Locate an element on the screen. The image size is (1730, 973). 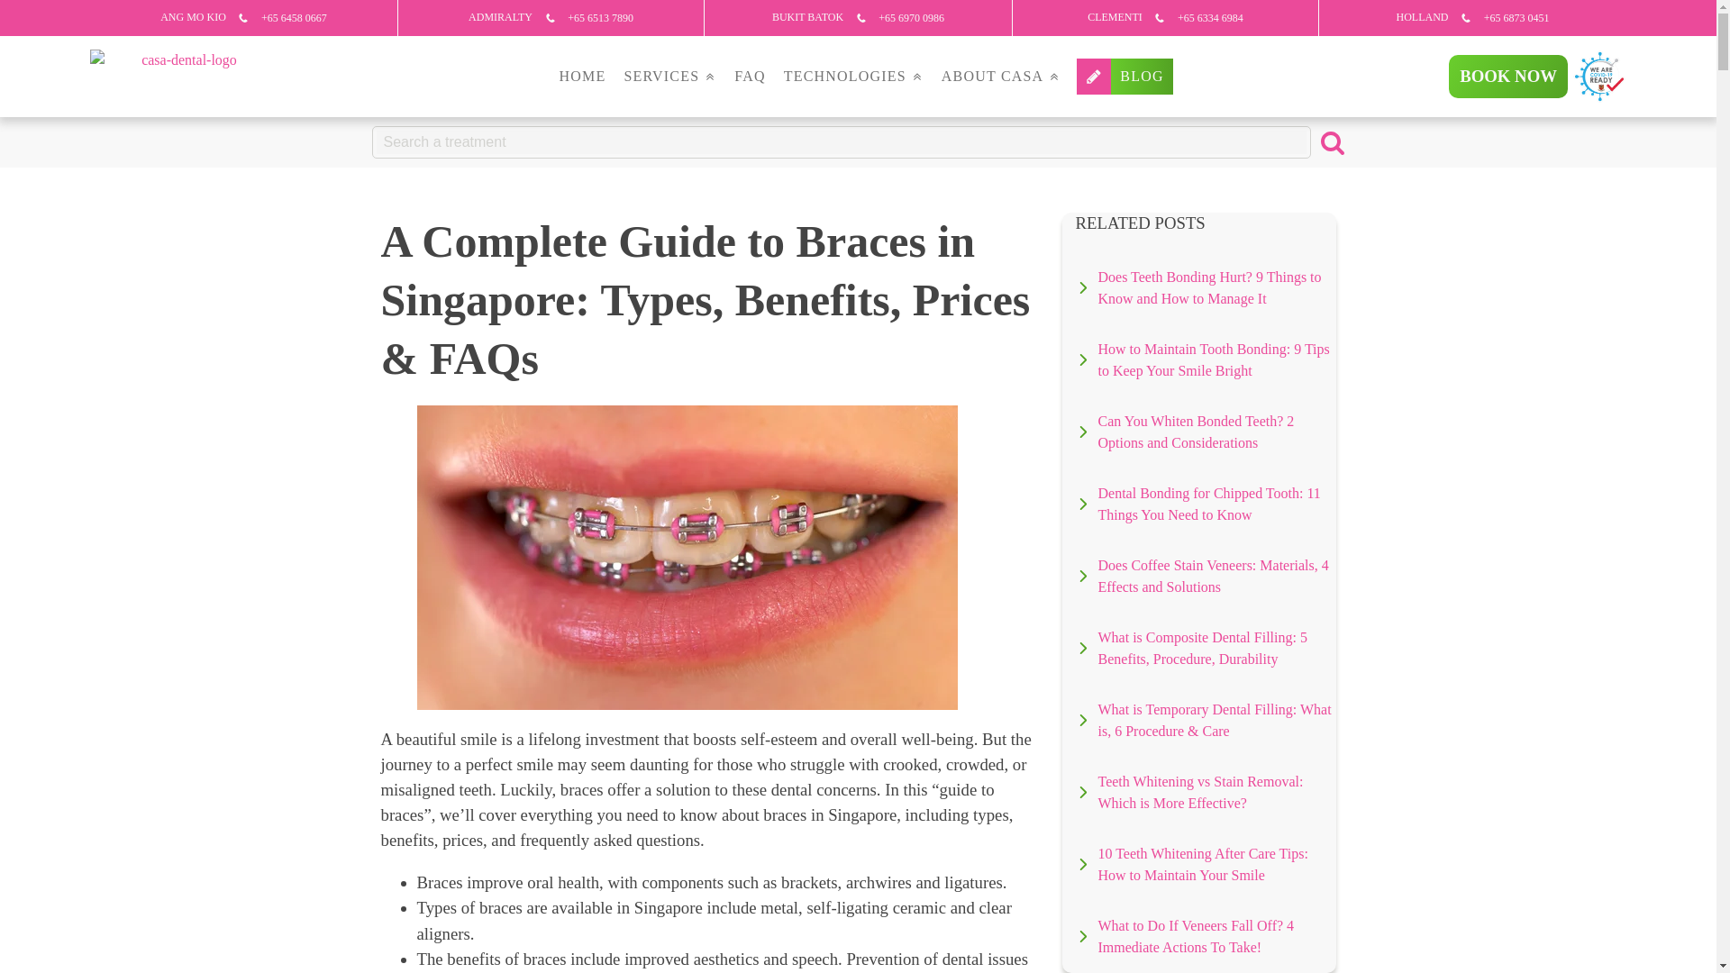
TECHNOLOGIES is located at coordinates (853, 76).